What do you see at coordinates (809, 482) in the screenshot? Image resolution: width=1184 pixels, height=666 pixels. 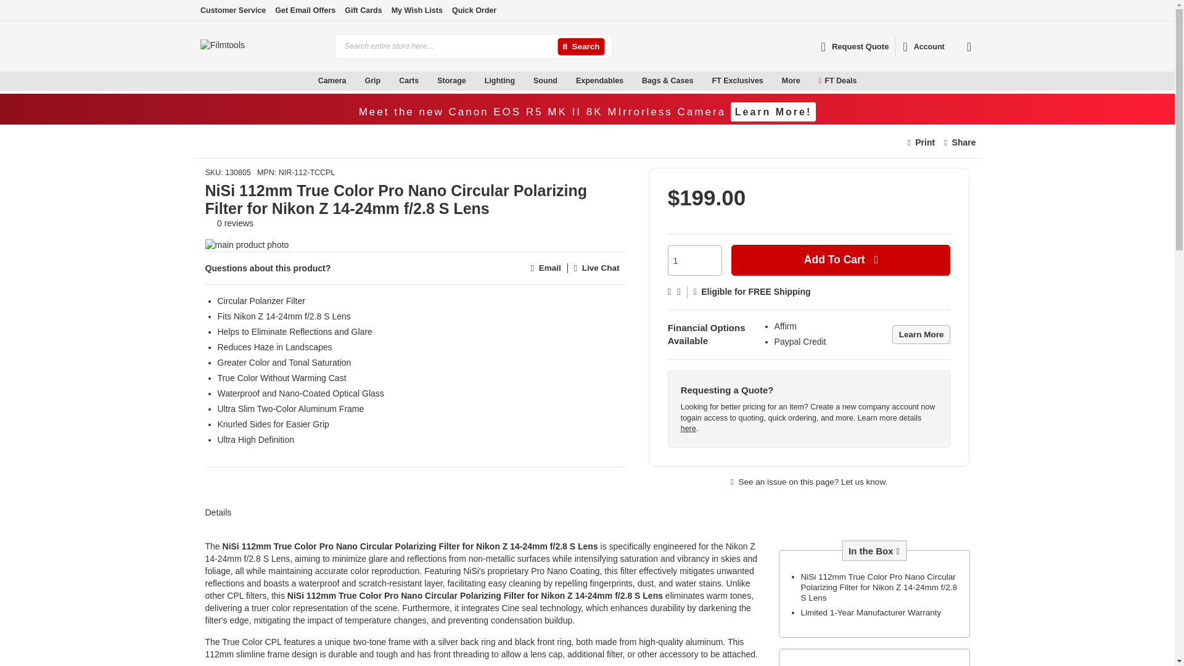 I see `Report Issue` at bounding box center [809, 482].